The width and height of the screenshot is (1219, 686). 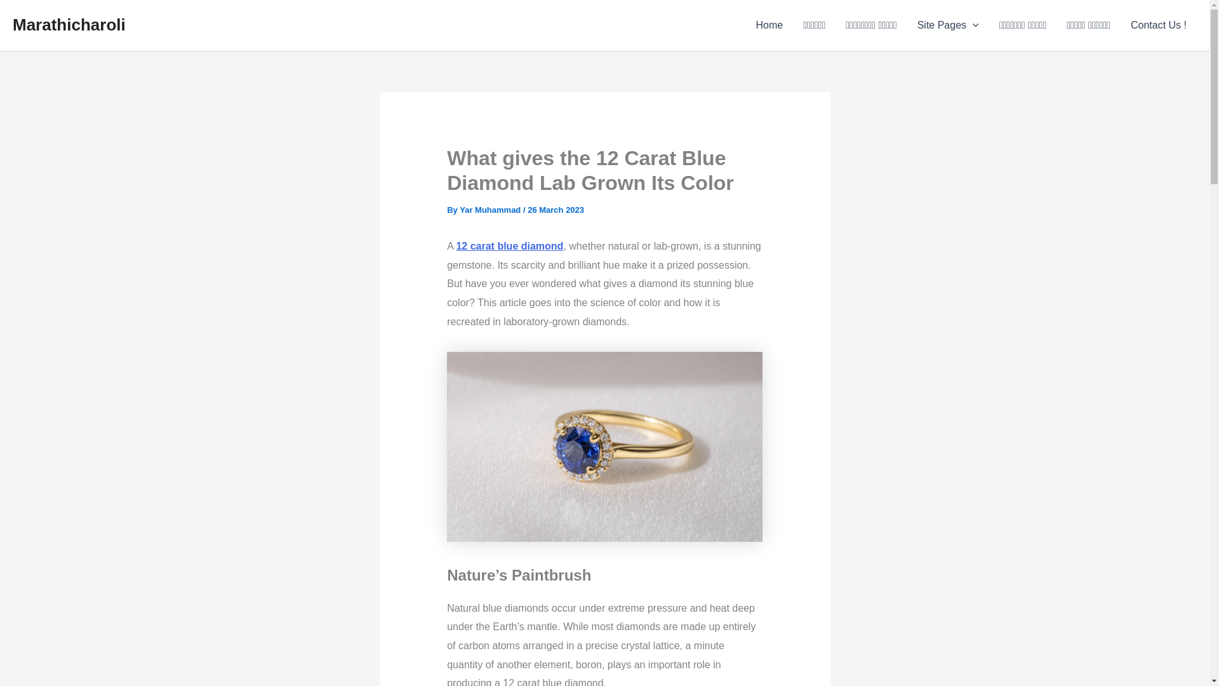 What do you see at coordinates (1158, 25) in the screenshot?
I see `Contact Us !` at bounding box center [1158, 25].